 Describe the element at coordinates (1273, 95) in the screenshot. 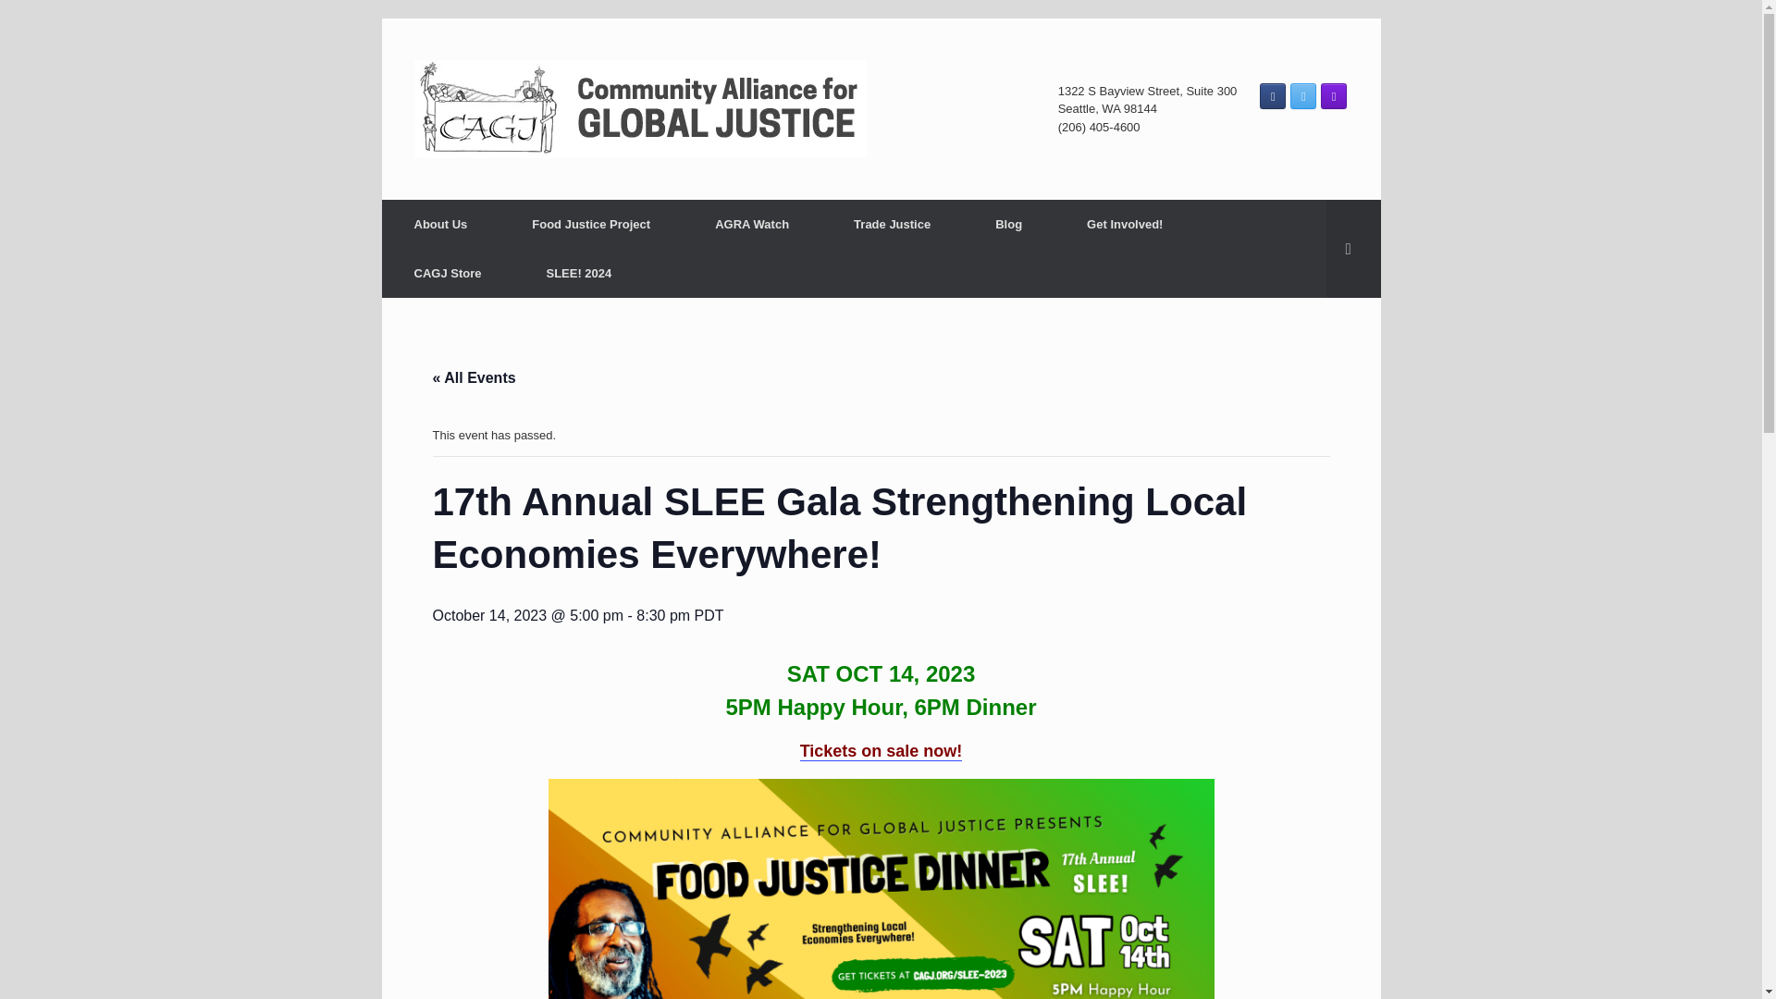

I see `Community Alliance for Global Justice on Facebook` at that location.